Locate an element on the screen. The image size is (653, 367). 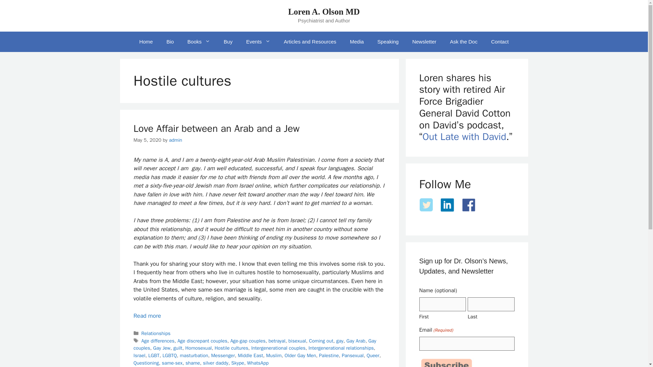
Newsletter is located at coordinates (424, 41).